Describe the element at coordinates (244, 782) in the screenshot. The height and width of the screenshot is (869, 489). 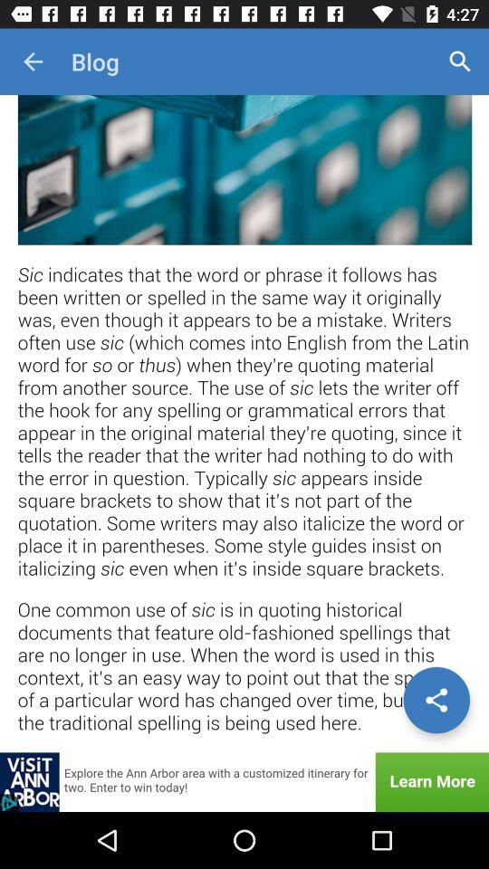
I see `explore the advertisement` at that location.